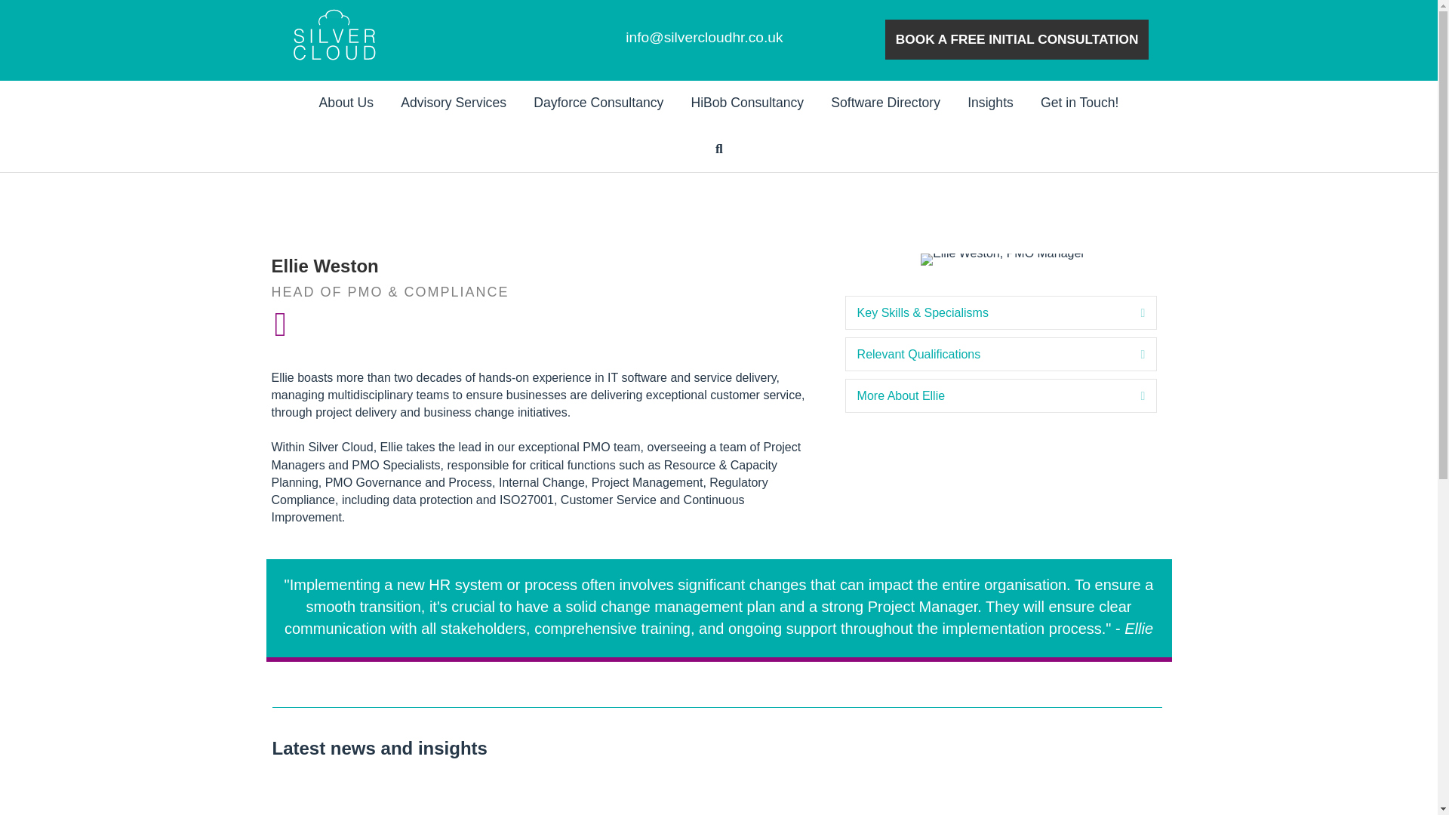 This screenshot has height=815, width=1449. I want to click on Insights, so click(990, 103).